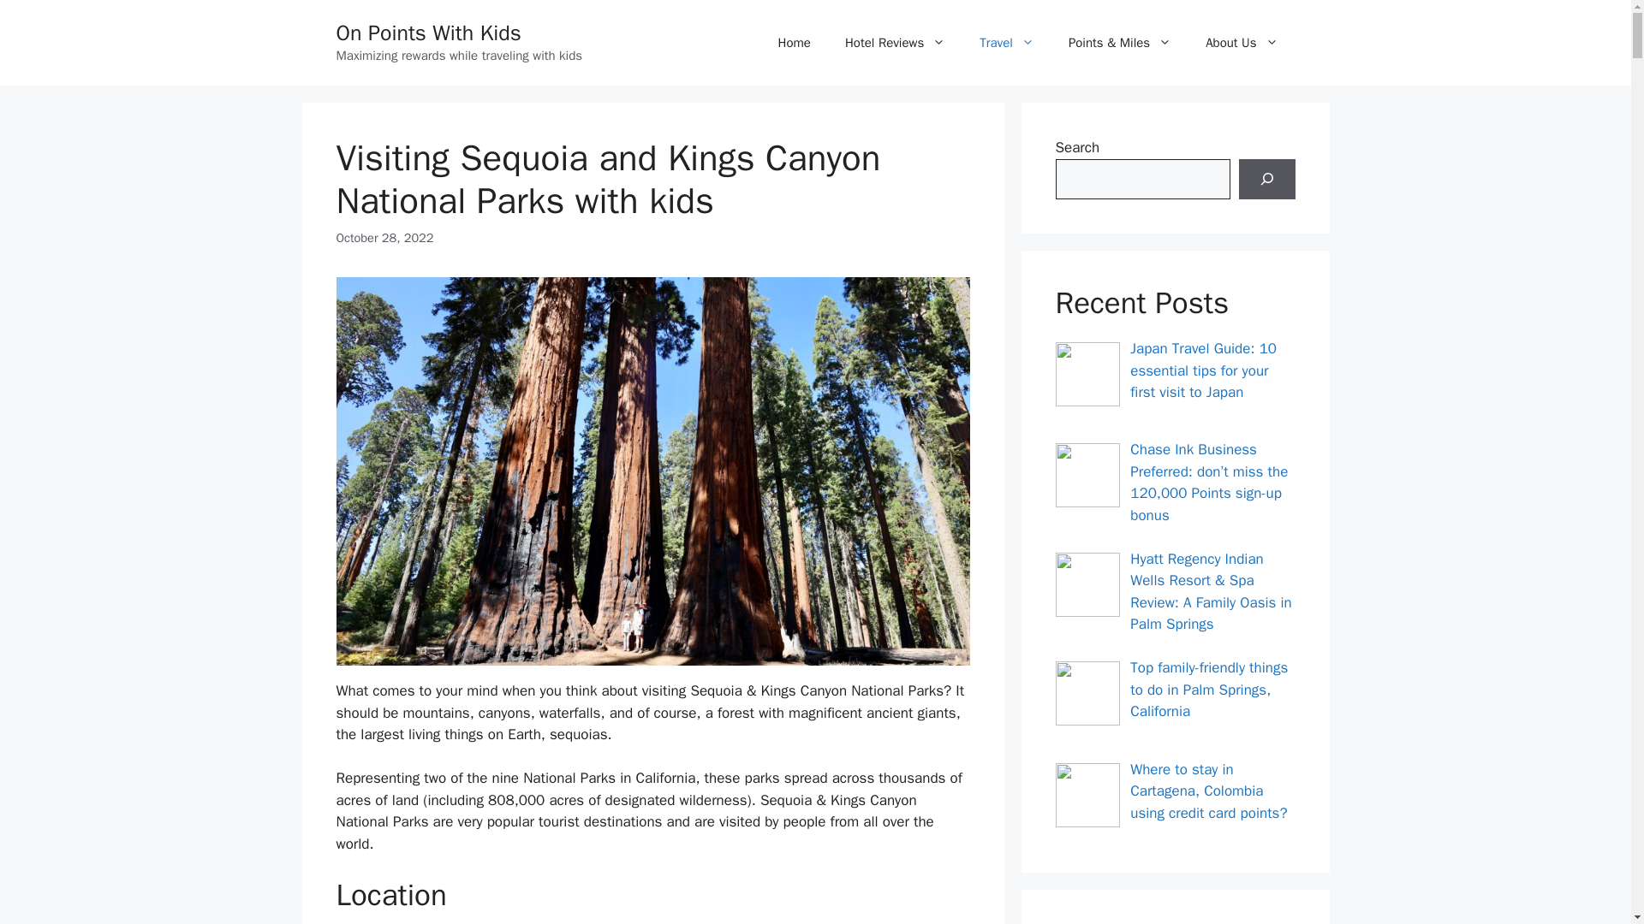  Describe the element at coordinates (795, 43) in the screenshot. I see `Home` at that location.